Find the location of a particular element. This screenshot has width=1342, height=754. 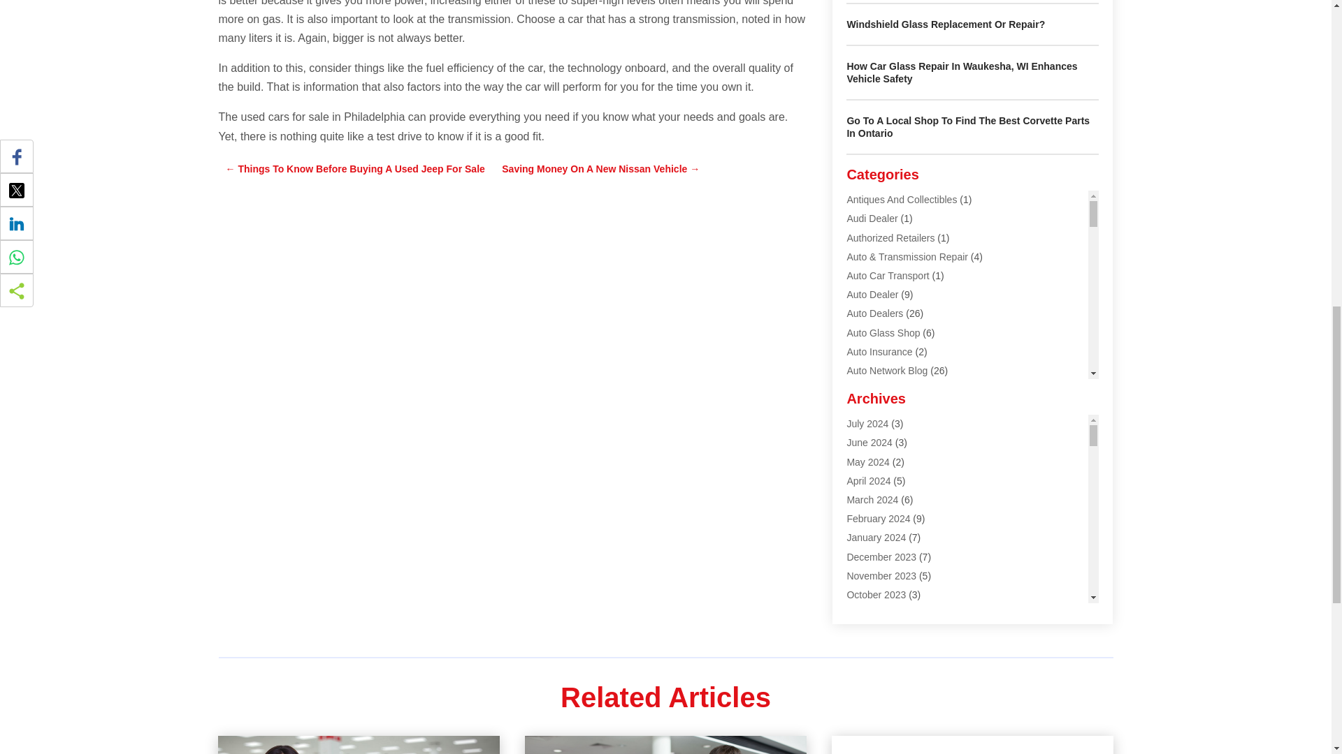

Auto Parts is located at coordinates (870, 389).